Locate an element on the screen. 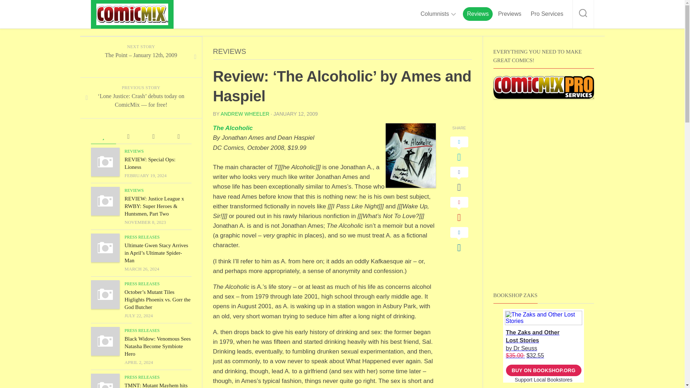 This screenshot has height=388, width=690. Recent Comments is located at coordinates (128, 137).